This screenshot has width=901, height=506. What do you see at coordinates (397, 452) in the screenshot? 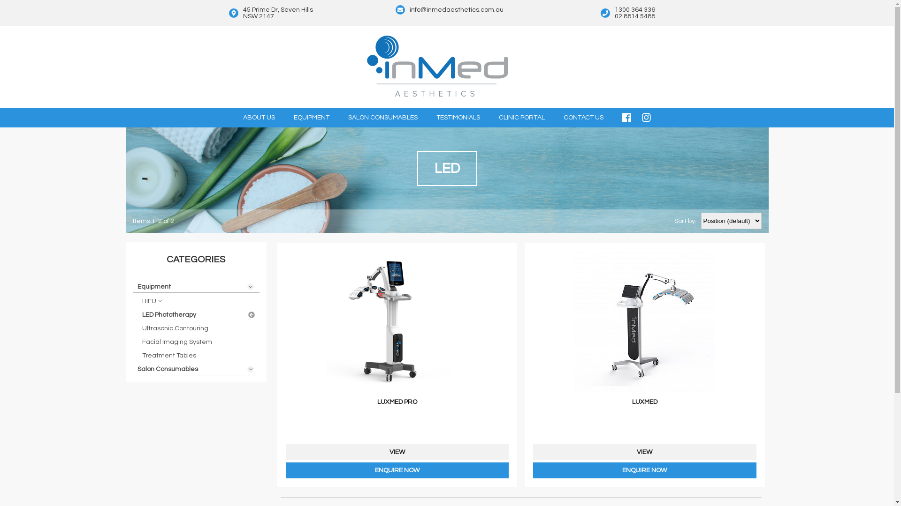
I see `VIEW` at bounding box center [397, 452].